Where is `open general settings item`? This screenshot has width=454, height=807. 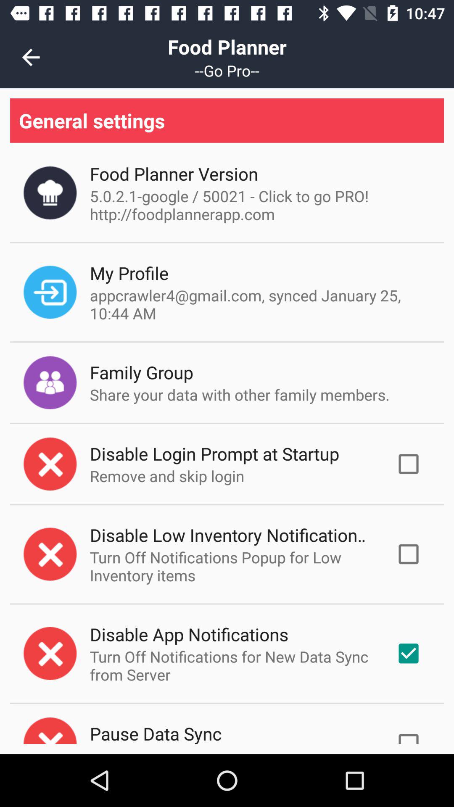 open general settings item is located at coordinates (227, 120).